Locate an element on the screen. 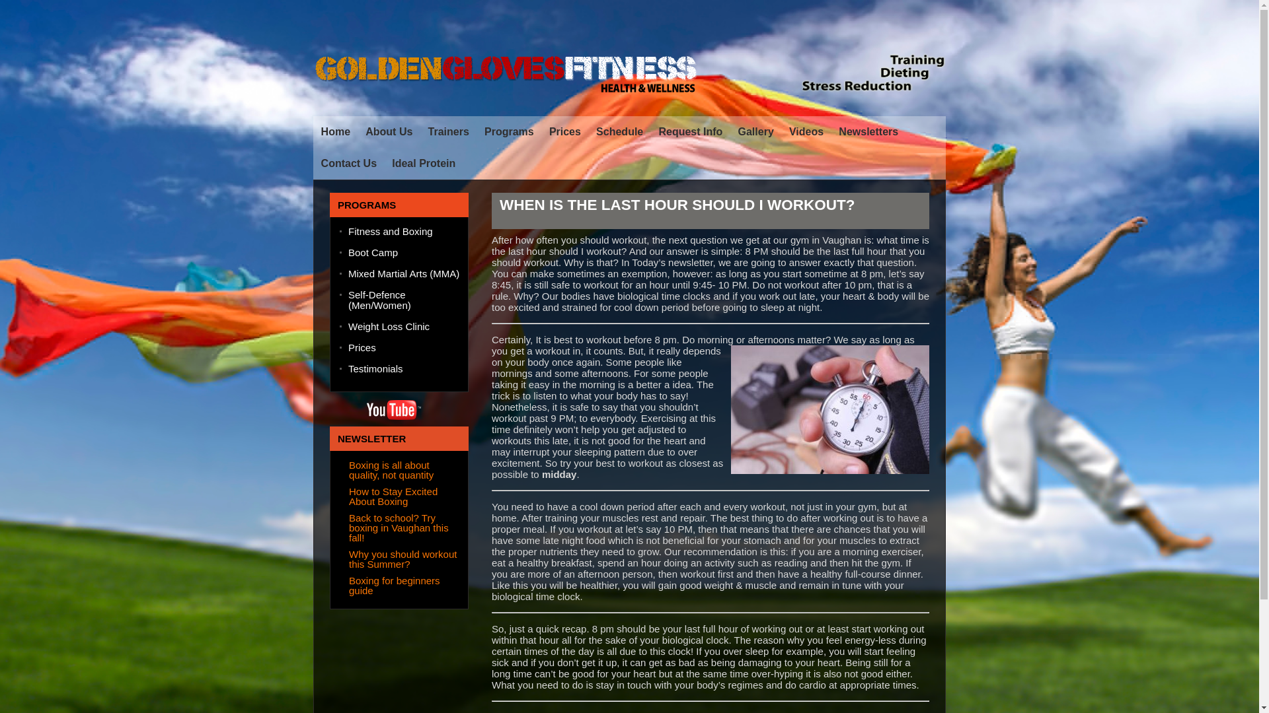 The image size is (1269, 713). Boot Camp is located at coordinates (404, 257).